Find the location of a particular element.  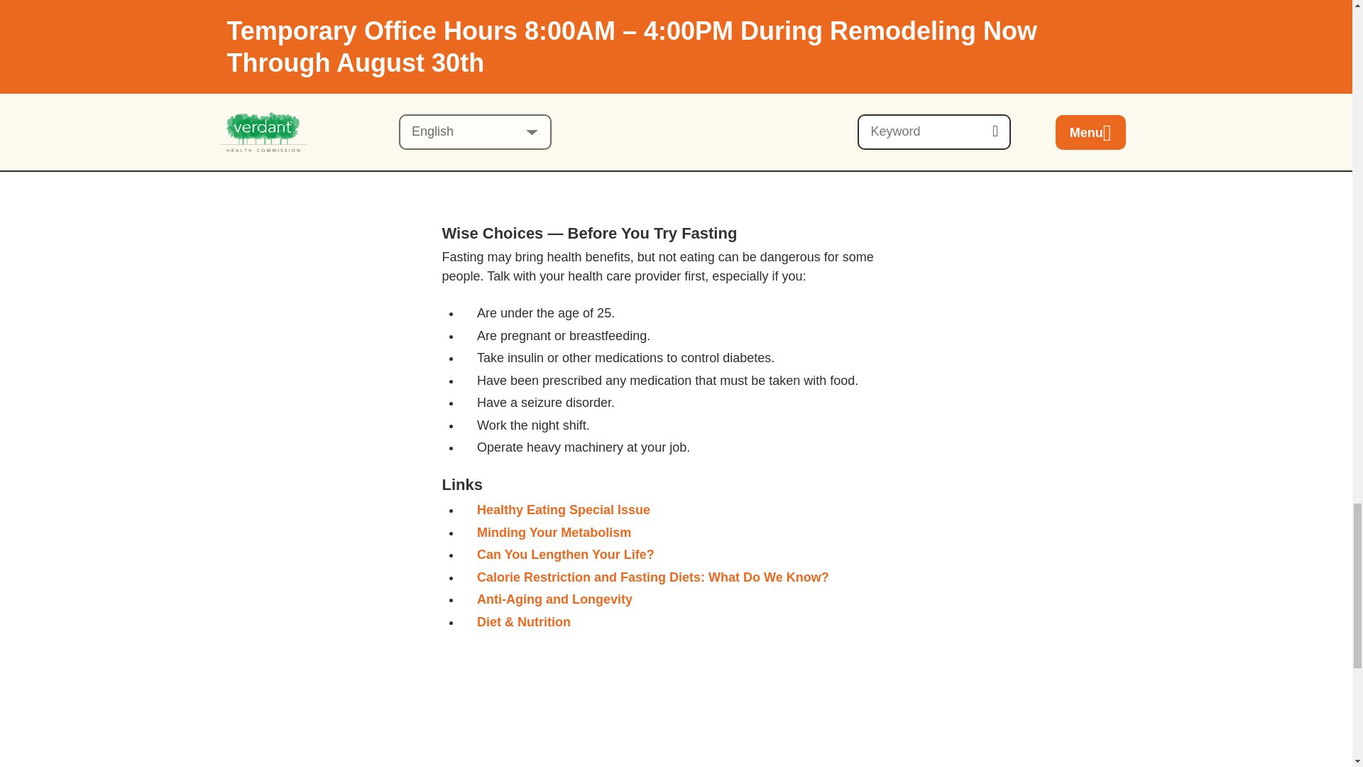

Can You Lengthen Your Life? is located at coordinates (565, 554).